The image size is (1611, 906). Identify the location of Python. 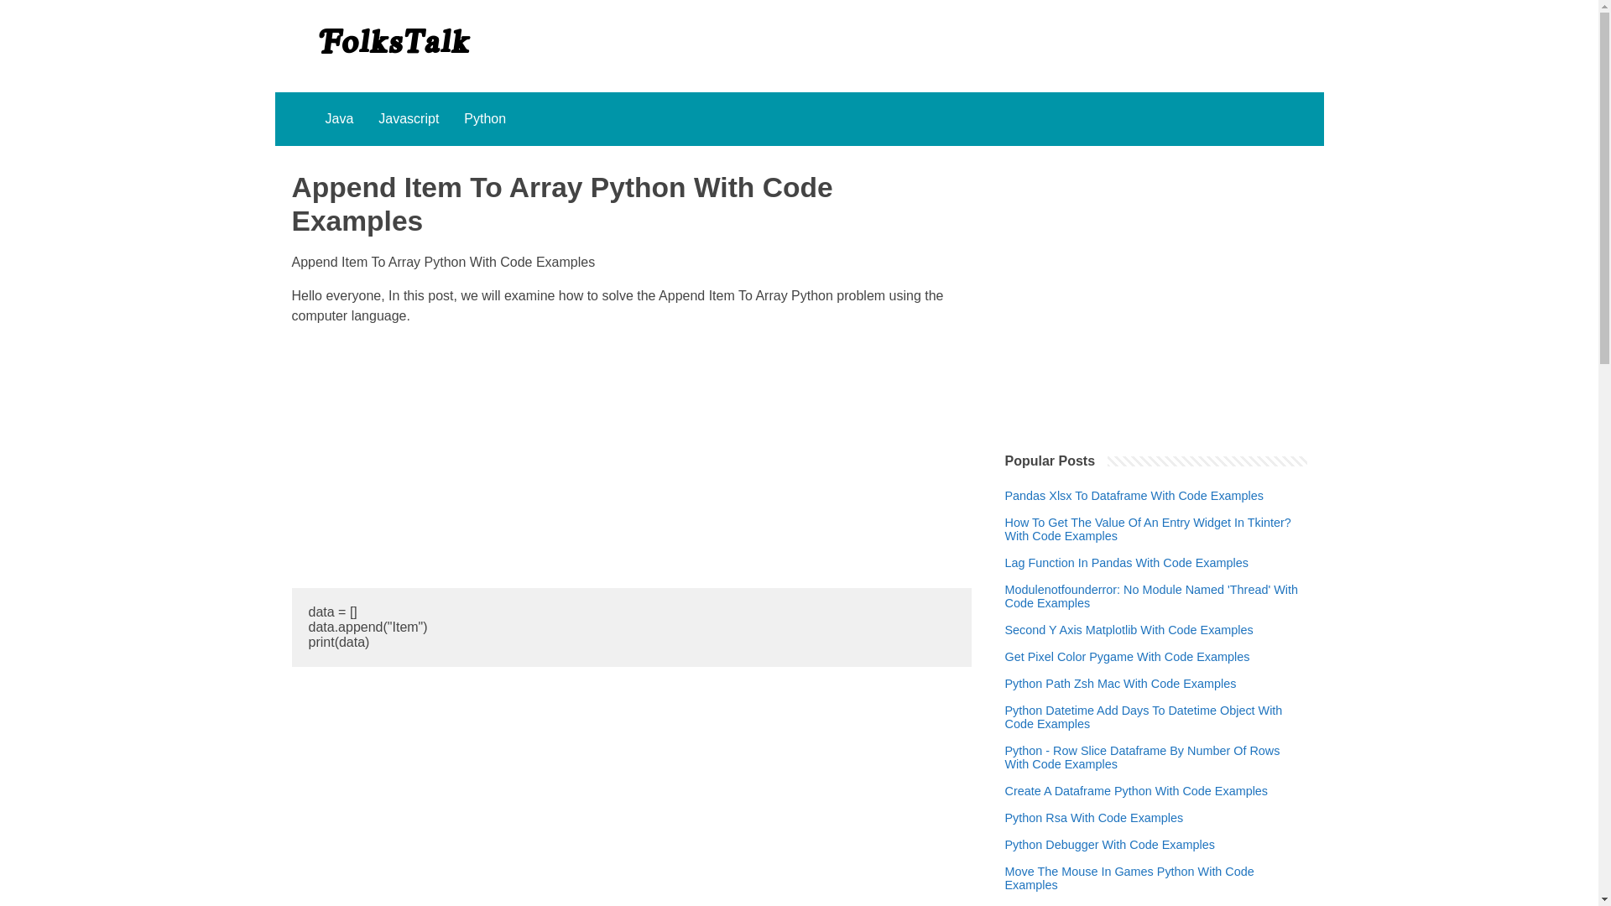
(484, 119).